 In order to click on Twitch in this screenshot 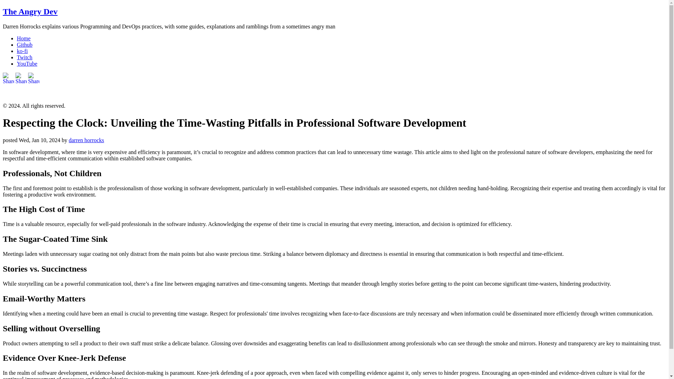, I will do `click(25, 57)`.